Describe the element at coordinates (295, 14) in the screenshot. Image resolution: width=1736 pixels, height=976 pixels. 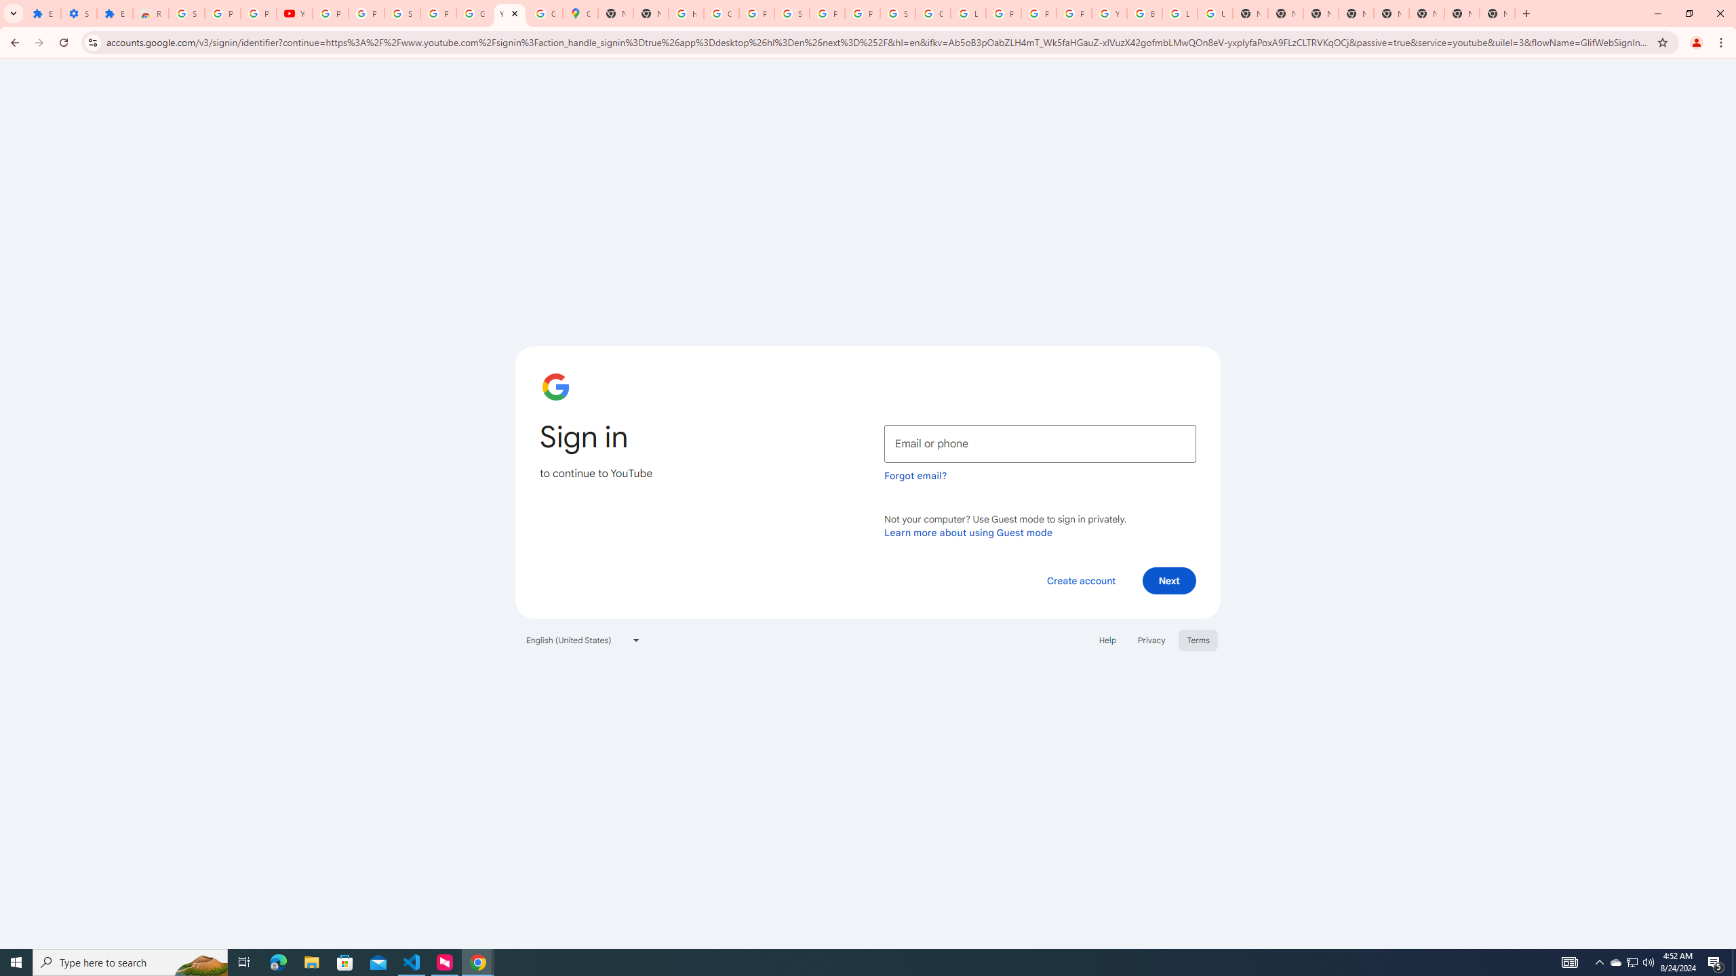
I see `YouTube` at that location.